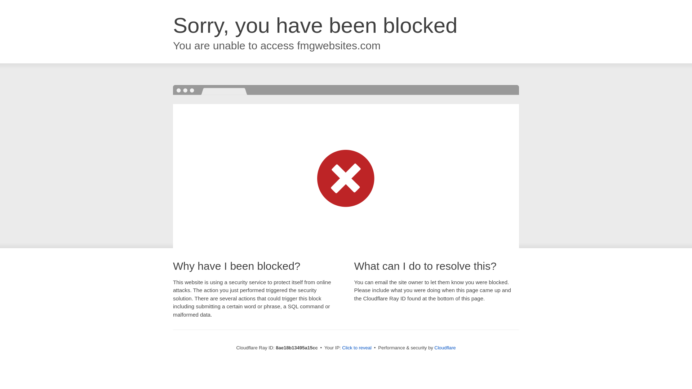  Describe the element at coordinates (445, 348) in the screenshot. I see `Cloudflare` at that location.